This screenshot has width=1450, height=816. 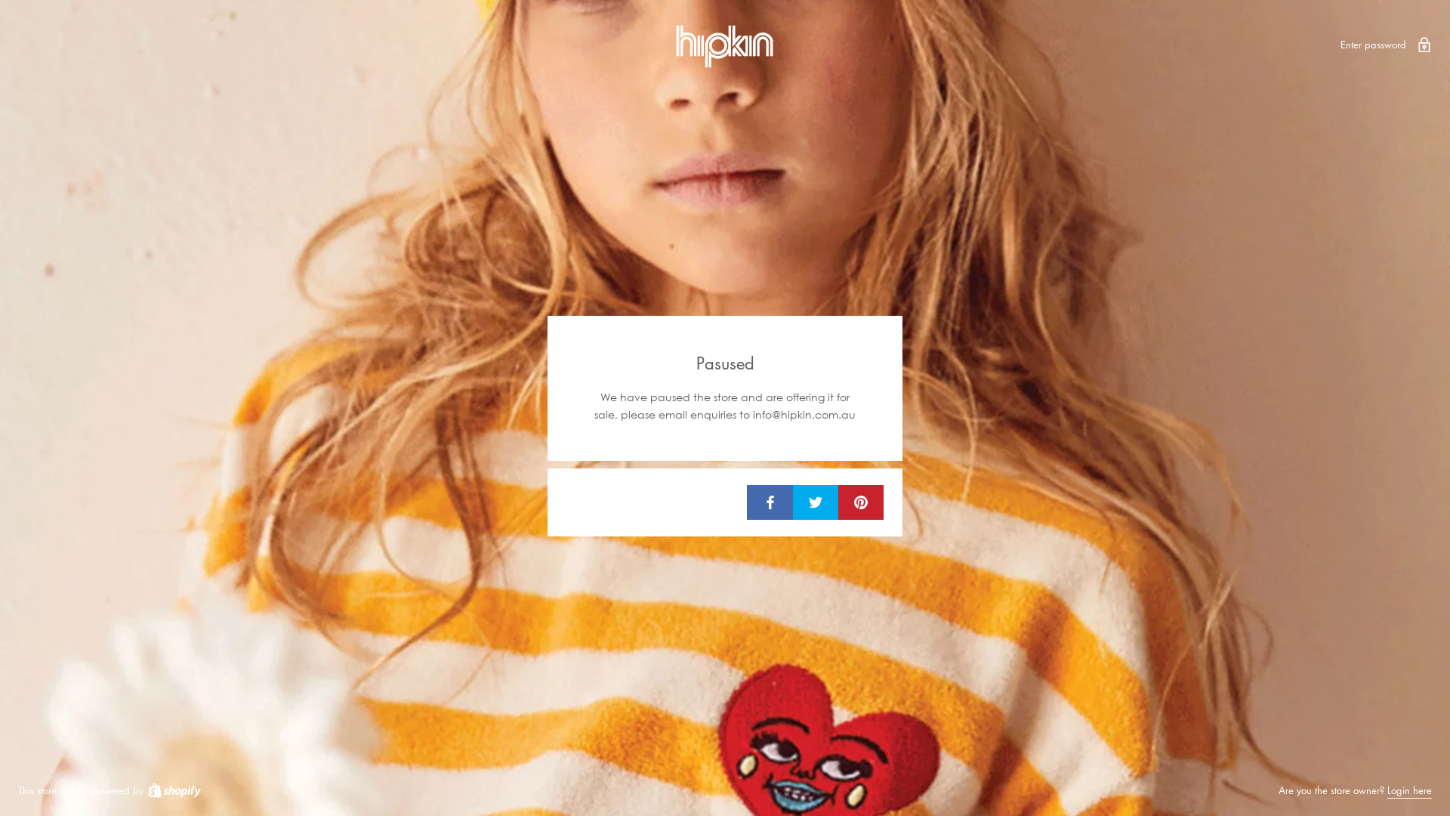 I want to click on Login here, so click(x=1409, y=790).